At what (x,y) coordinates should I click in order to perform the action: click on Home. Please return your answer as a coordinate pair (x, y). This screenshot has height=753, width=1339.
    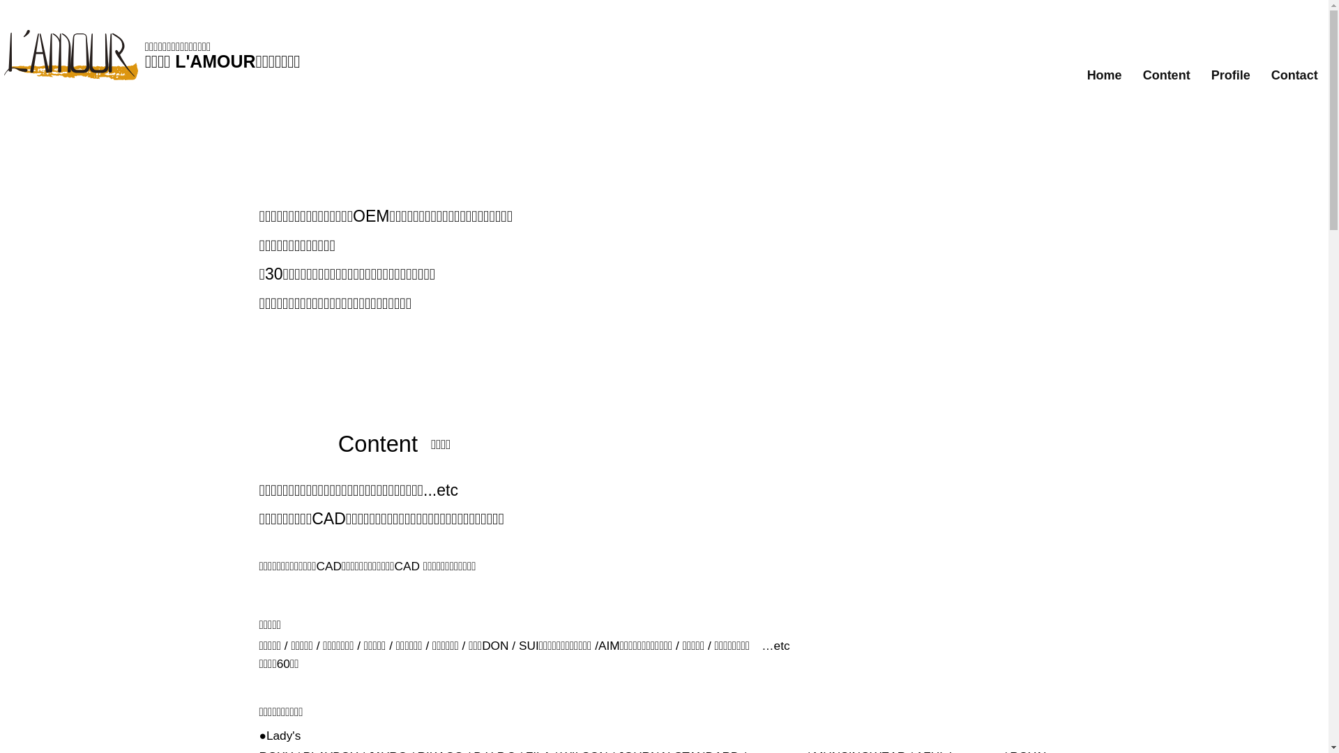
    Looking at the image, I should click on (1105, 75).